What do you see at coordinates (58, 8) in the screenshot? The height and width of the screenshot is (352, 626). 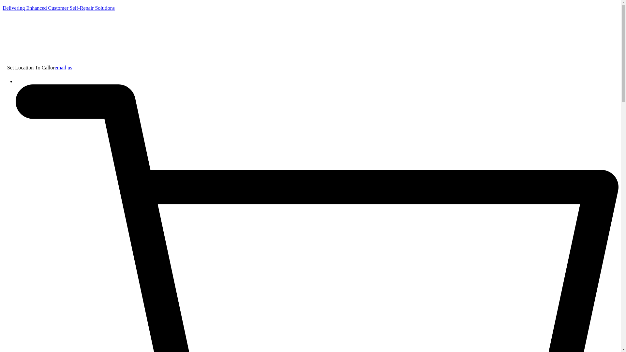 I see `Delivering Enhanced Customer Self-Repair Solutions` at bounding box center [58, 8].